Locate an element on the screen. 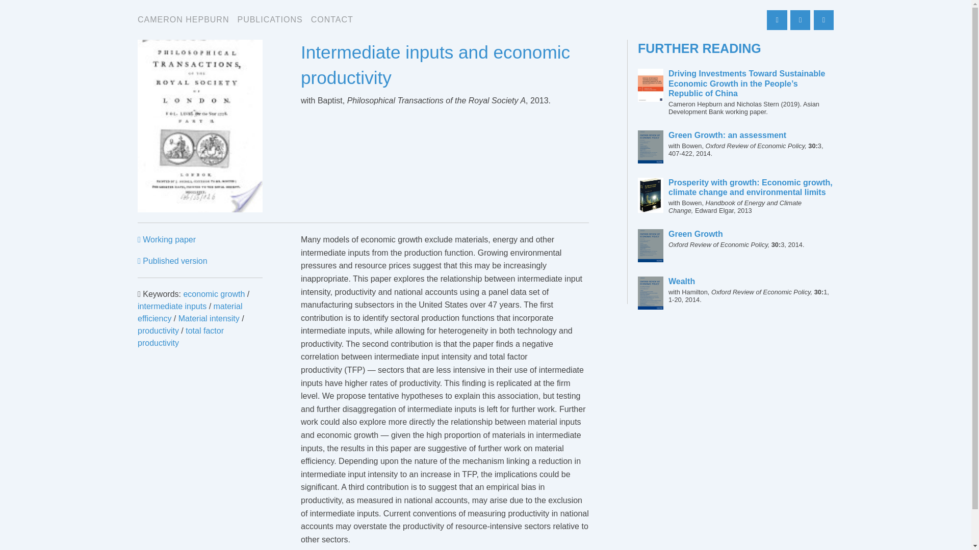 This screenshot has width=979, height=550. Twitter is located at coordinates (269, 20).